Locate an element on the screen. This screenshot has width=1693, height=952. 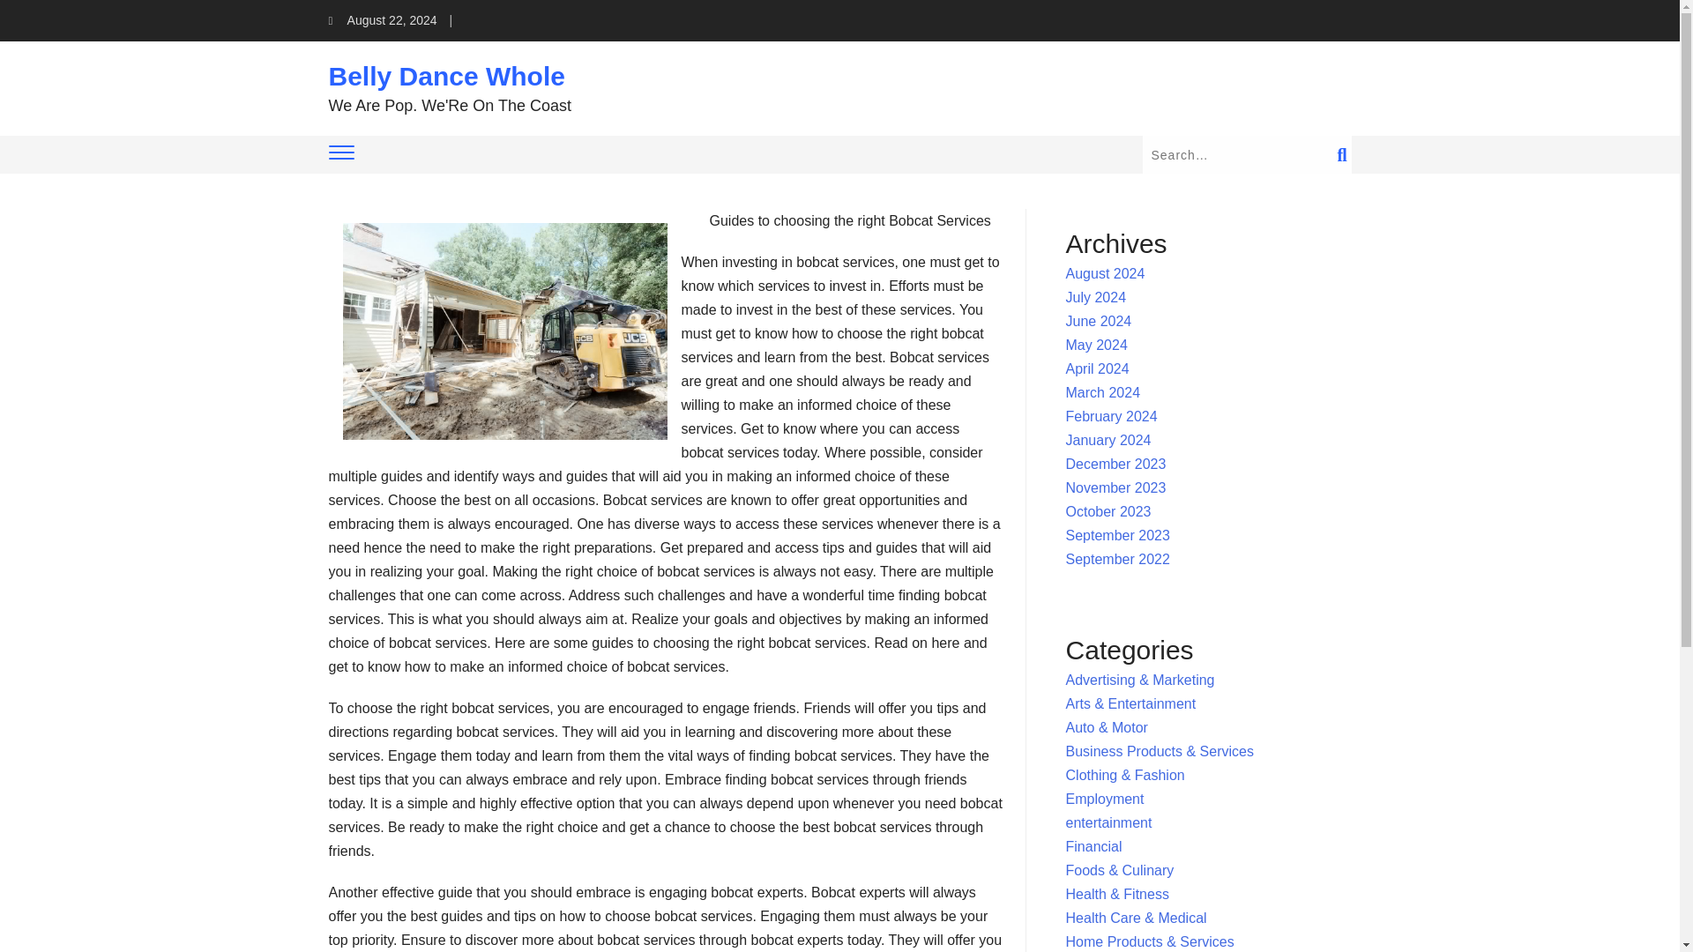
September 2023 is located at coordinates (1118, 535).